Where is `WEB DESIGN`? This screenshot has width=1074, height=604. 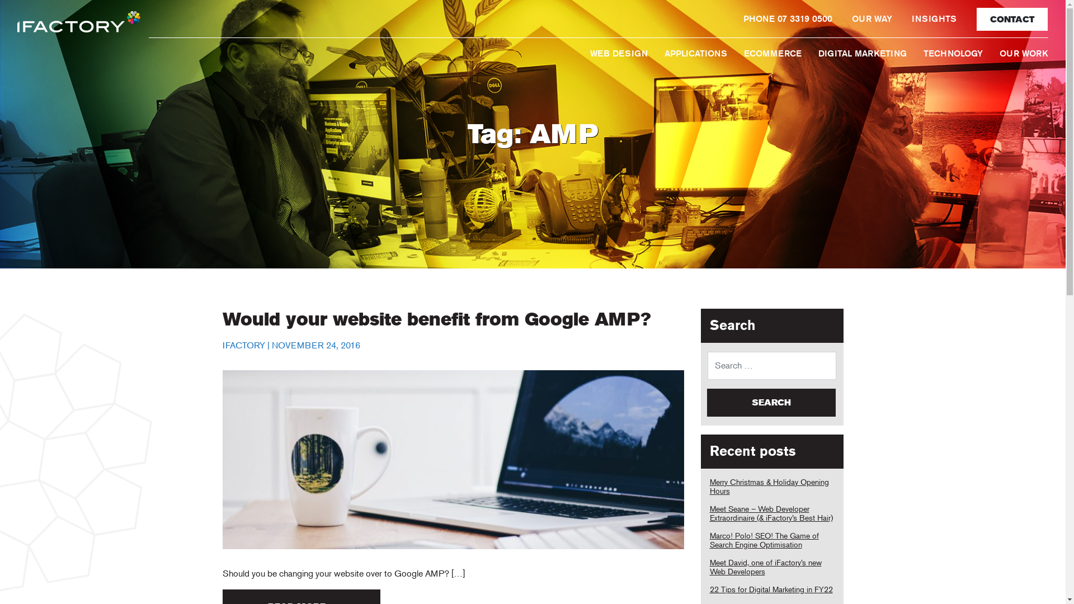 WEB DESIGN is located at coordinates (619, 54).